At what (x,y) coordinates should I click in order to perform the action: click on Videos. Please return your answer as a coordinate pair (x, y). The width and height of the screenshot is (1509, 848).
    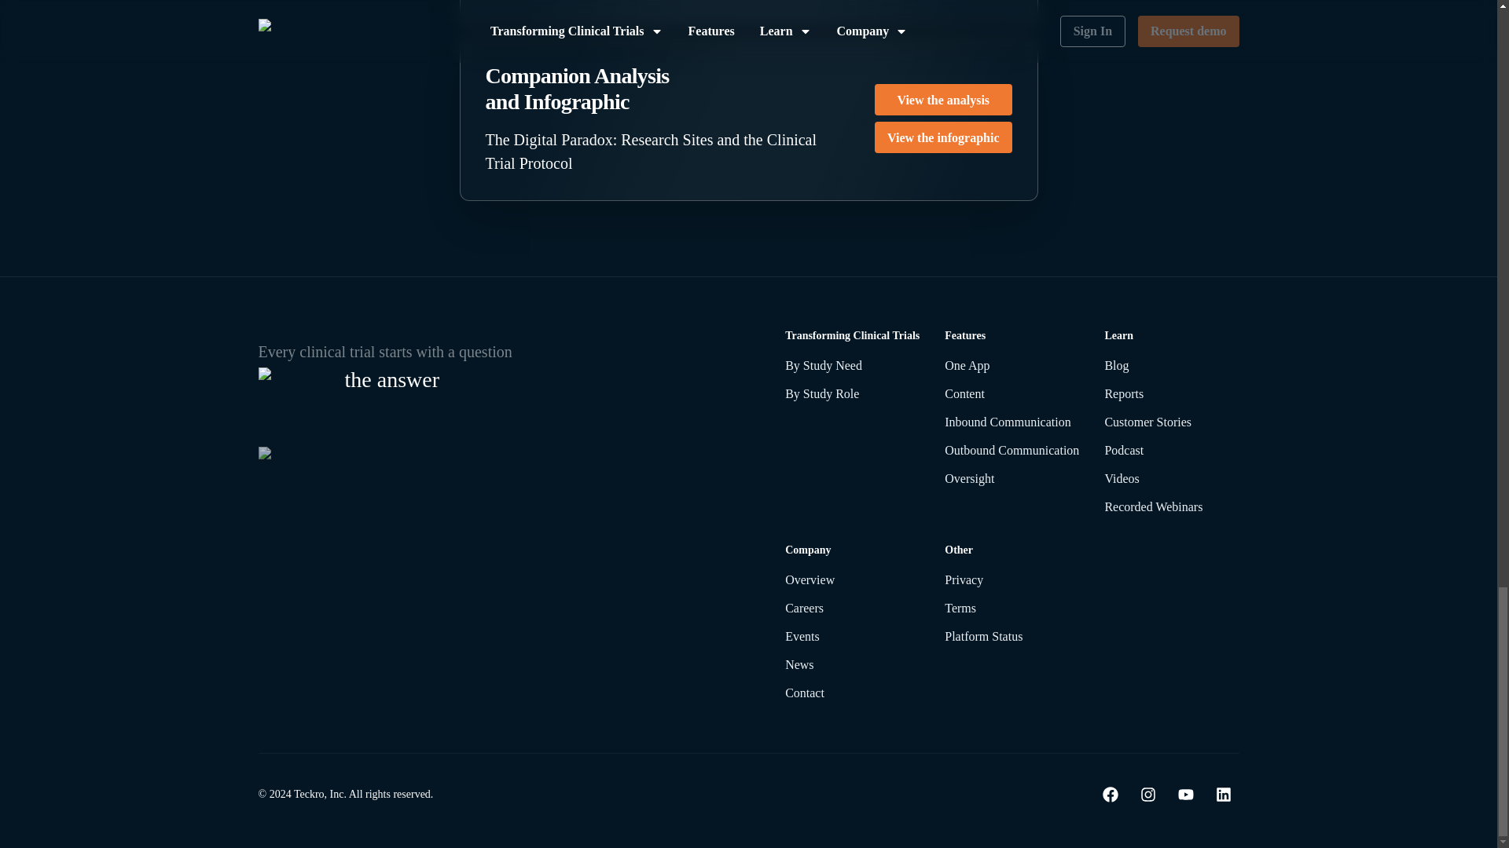
    Looking at the image, I should click on (1171, 479).